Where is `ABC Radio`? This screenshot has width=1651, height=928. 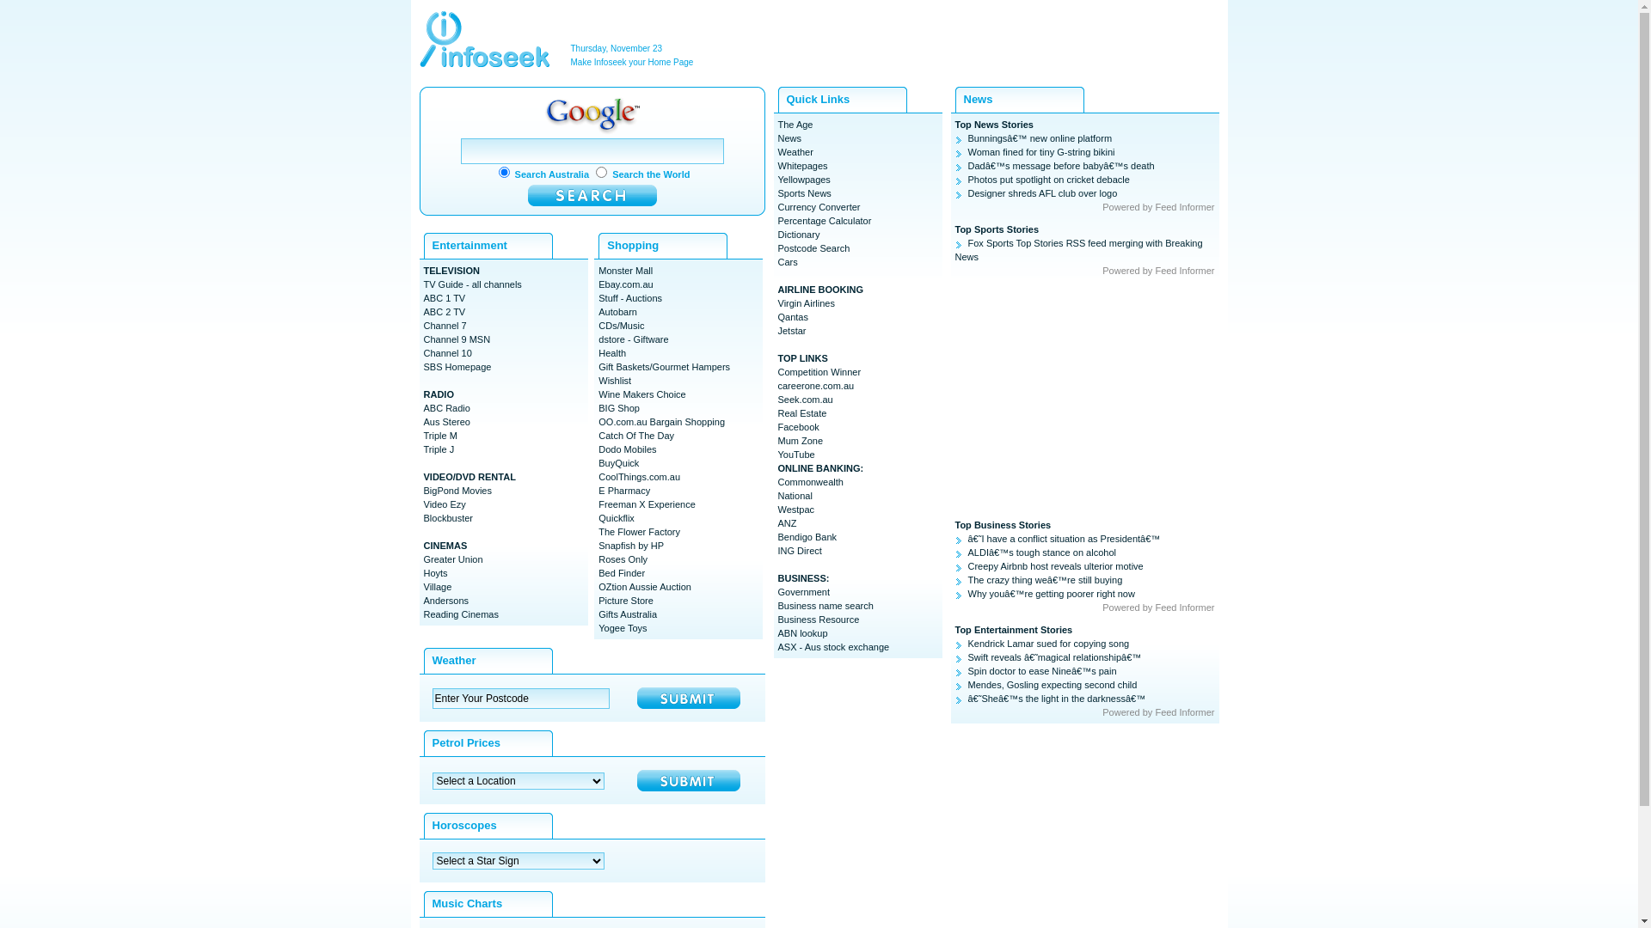 ABC Radio is located at coordinates (445, 408).